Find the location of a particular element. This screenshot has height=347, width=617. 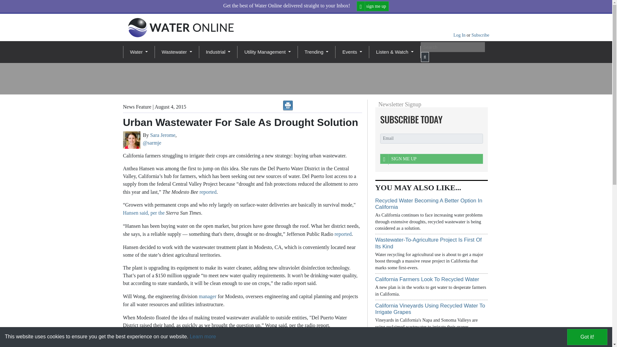

Water is located at coordinates (138, 52).